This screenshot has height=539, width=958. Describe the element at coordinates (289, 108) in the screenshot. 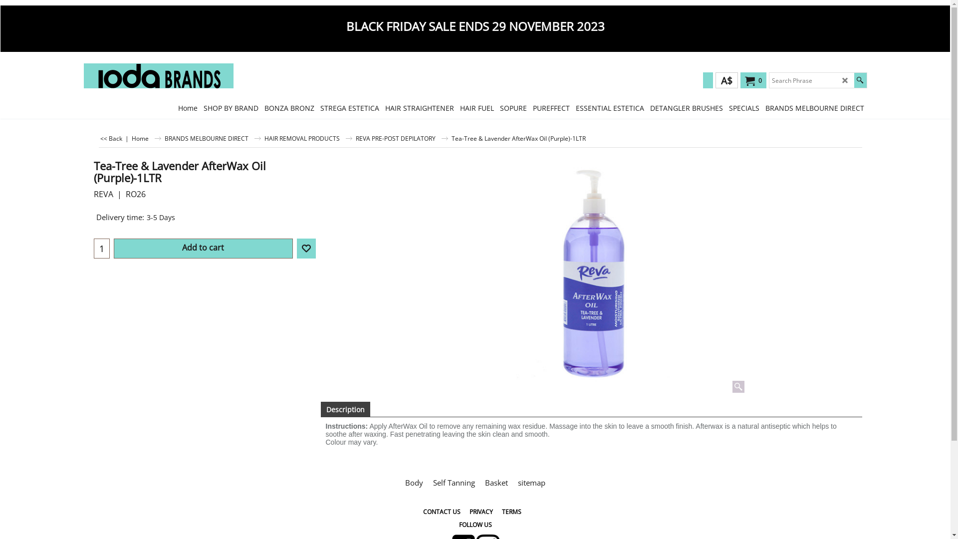

I see `BONZA BRONZ` at that location.